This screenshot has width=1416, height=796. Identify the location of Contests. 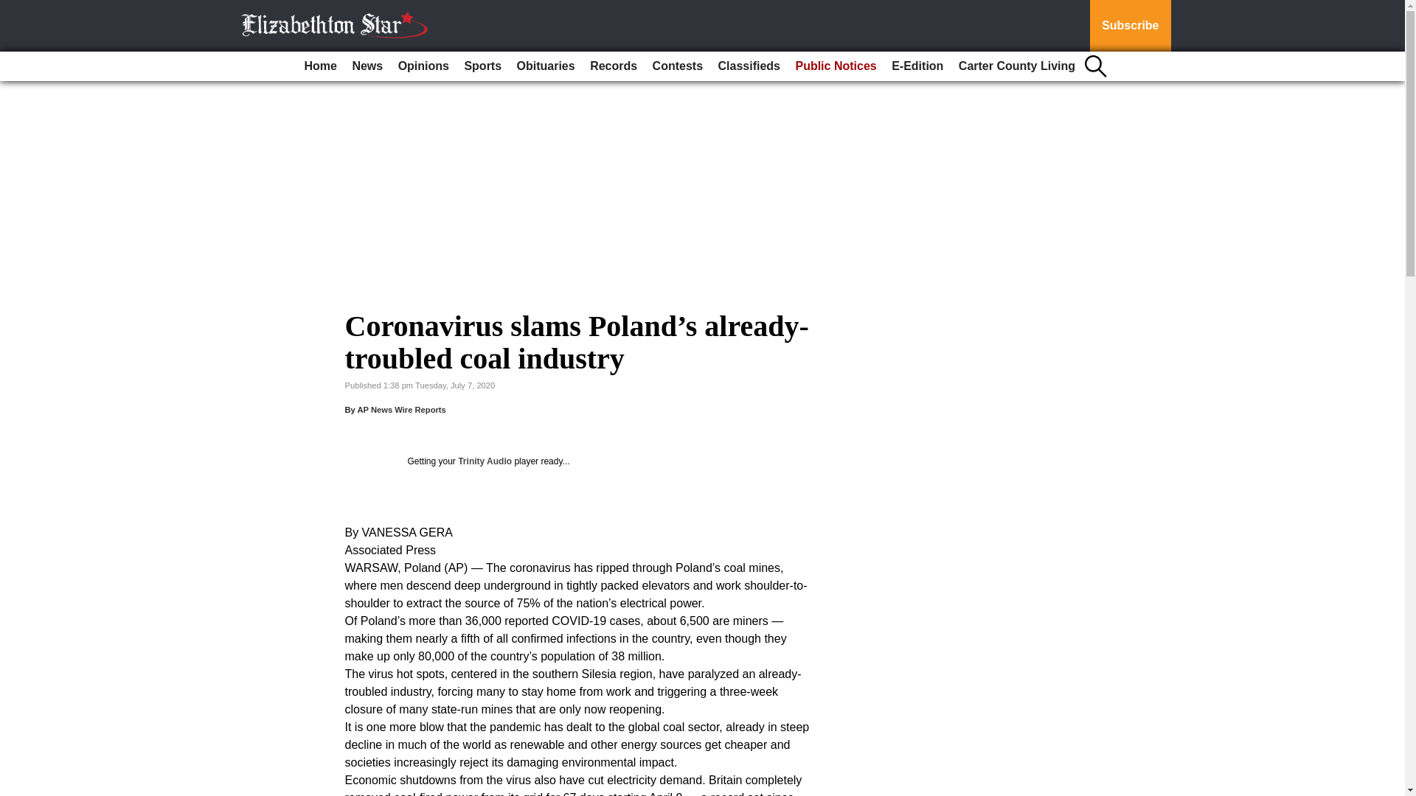
(678, 66).